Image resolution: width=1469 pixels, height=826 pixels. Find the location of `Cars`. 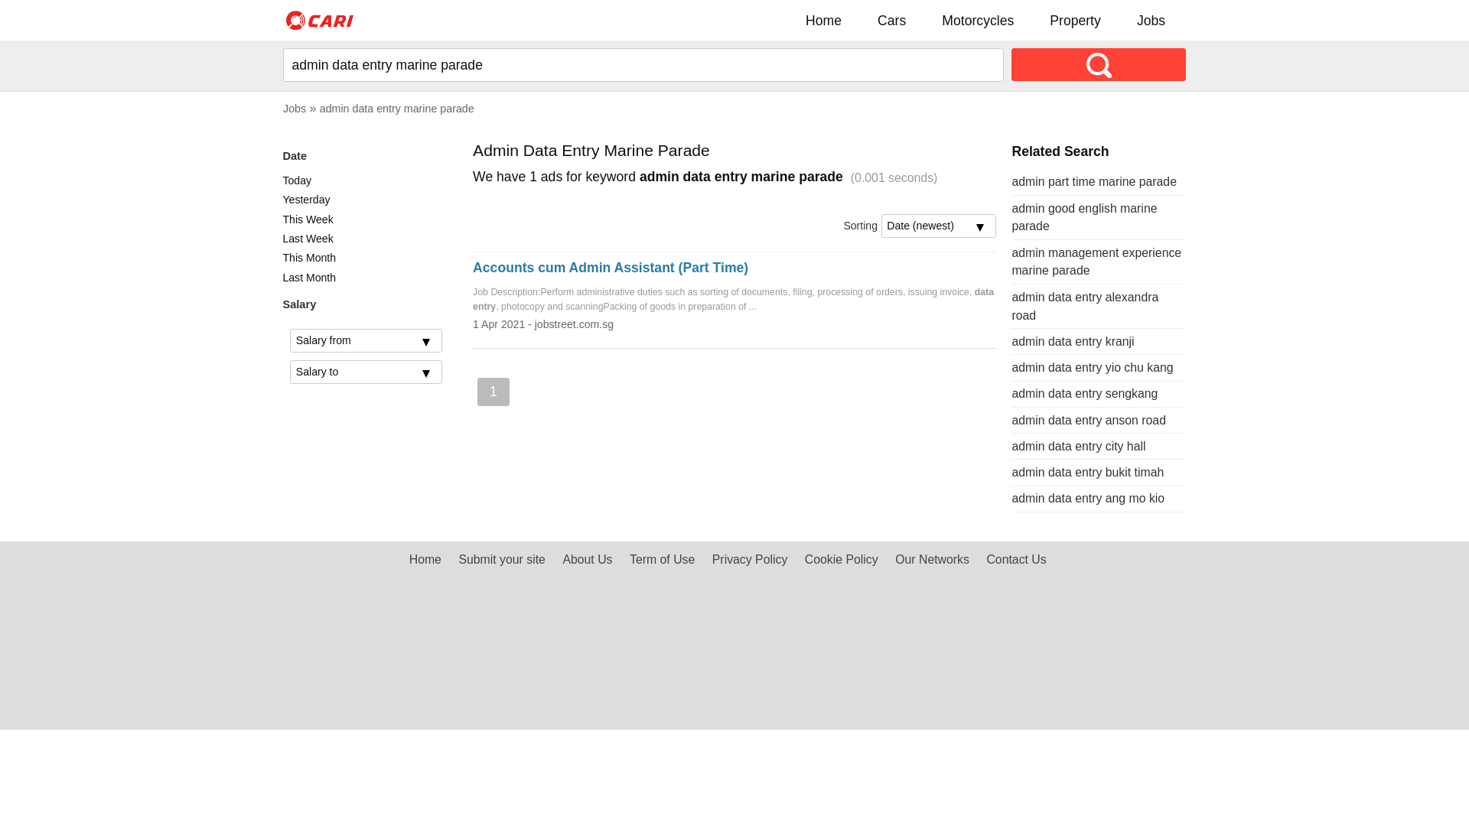

Cars is located at coordinates (892, 20).